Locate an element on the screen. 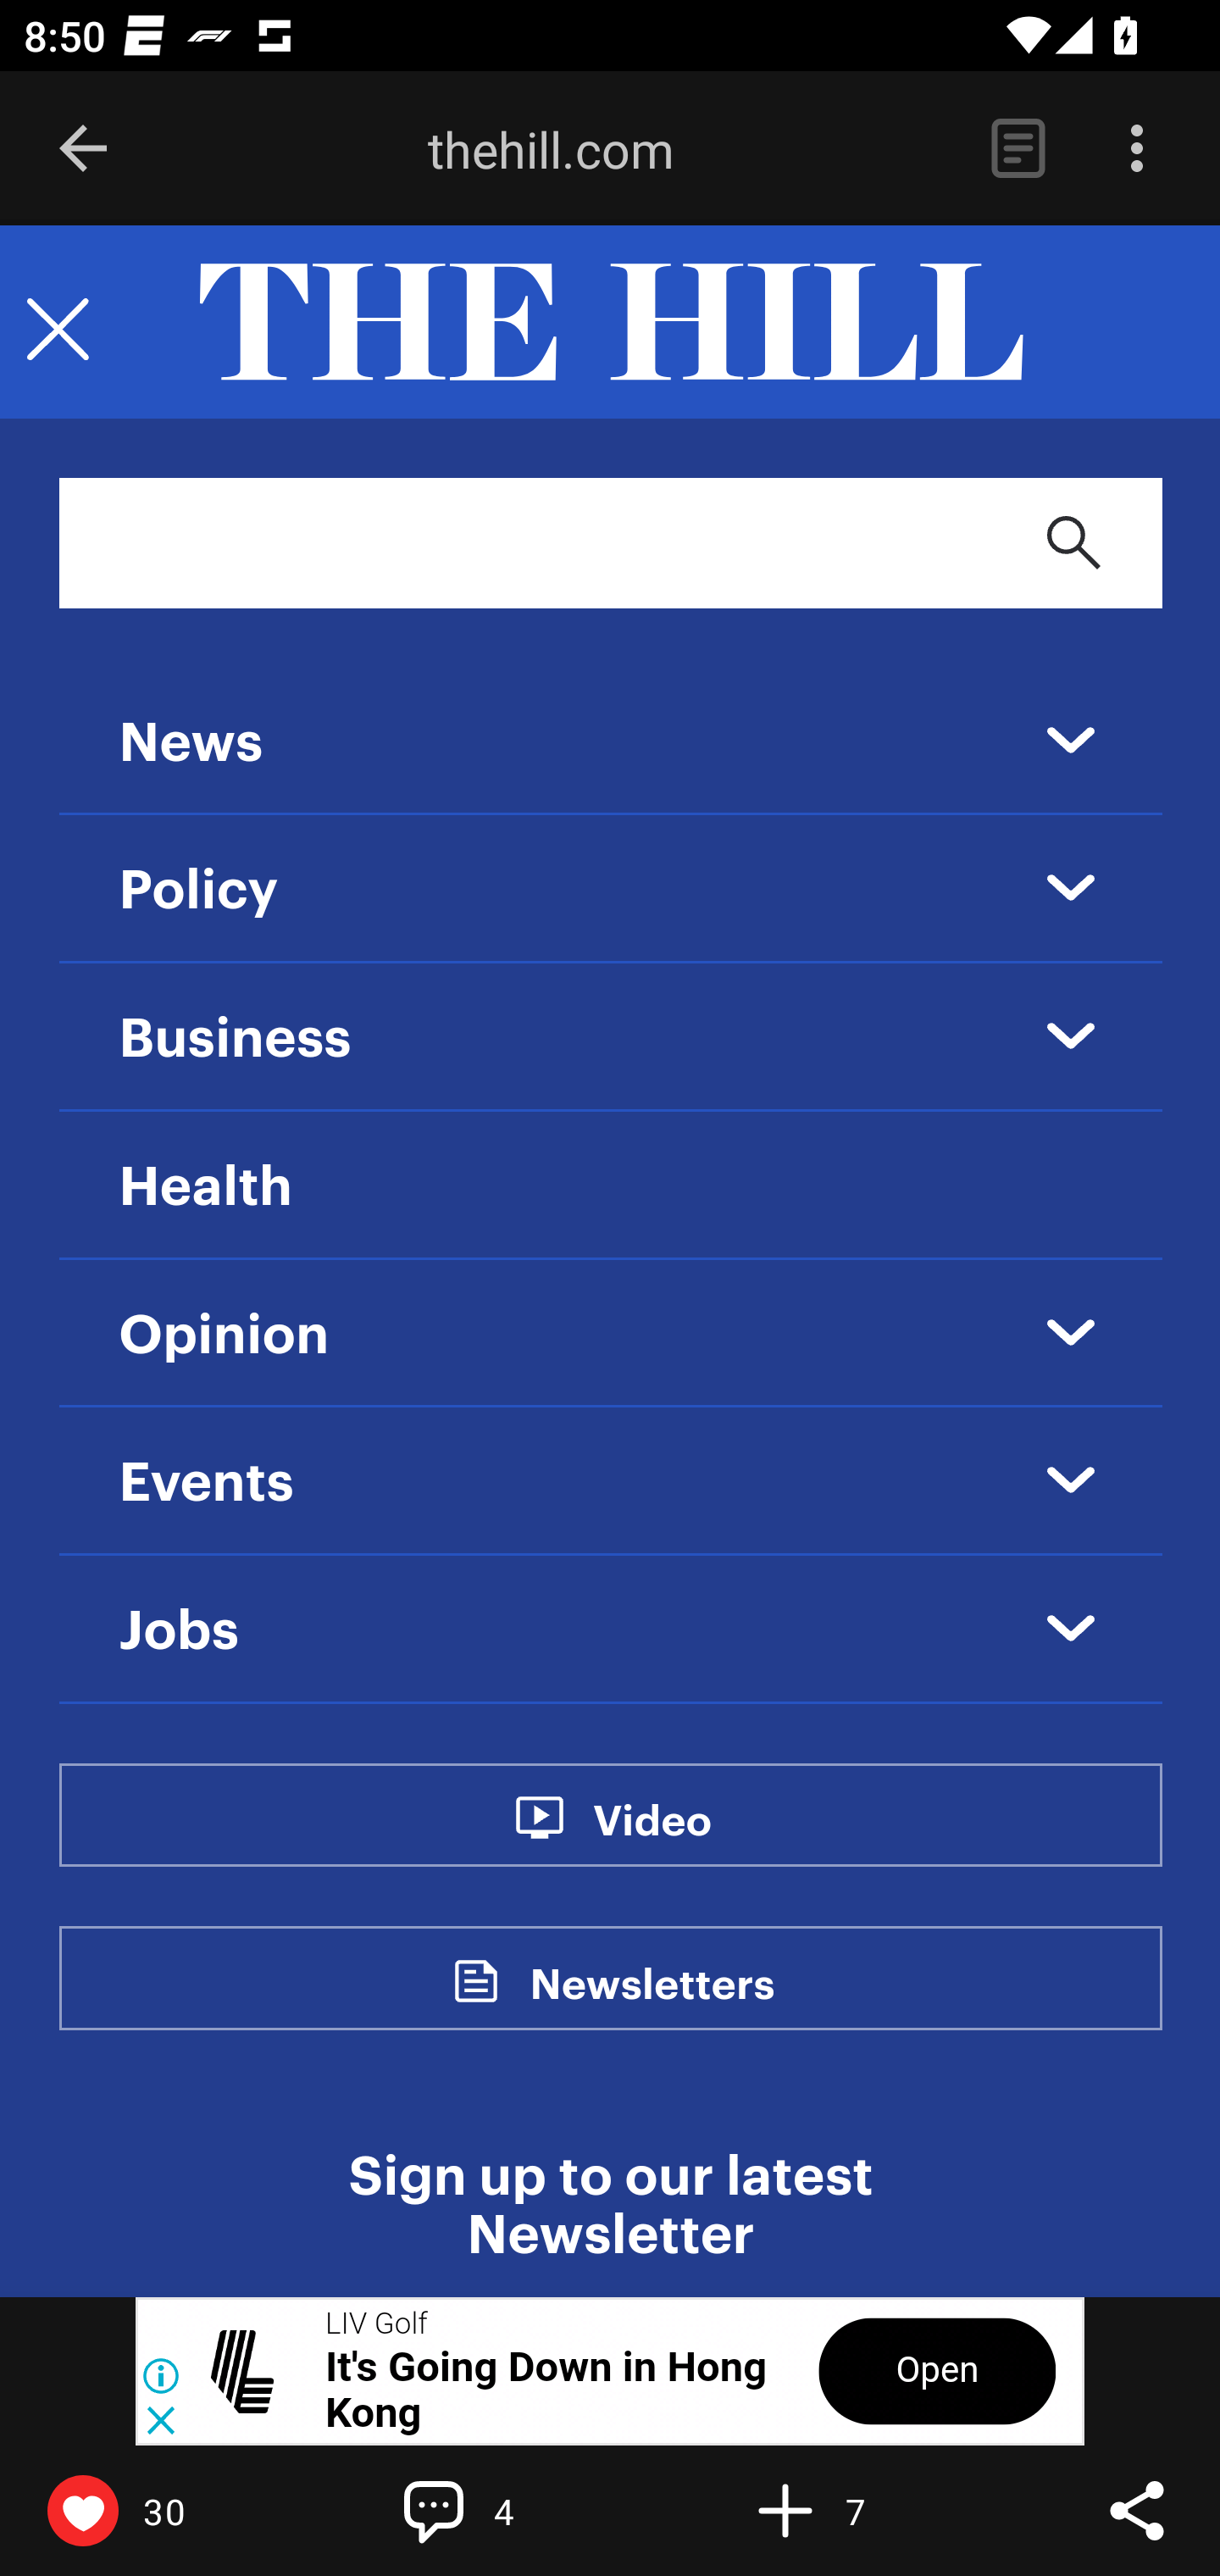 Image resolution: width=1220 pixels, height=2576 pixels. Toggle Menu is located at coordinates (58, 323).